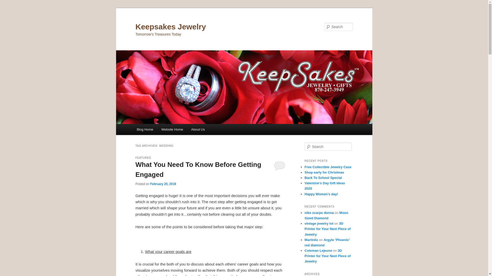 This screenshot has width=492, height=276. I want to click on About Us, so click(198, 129).